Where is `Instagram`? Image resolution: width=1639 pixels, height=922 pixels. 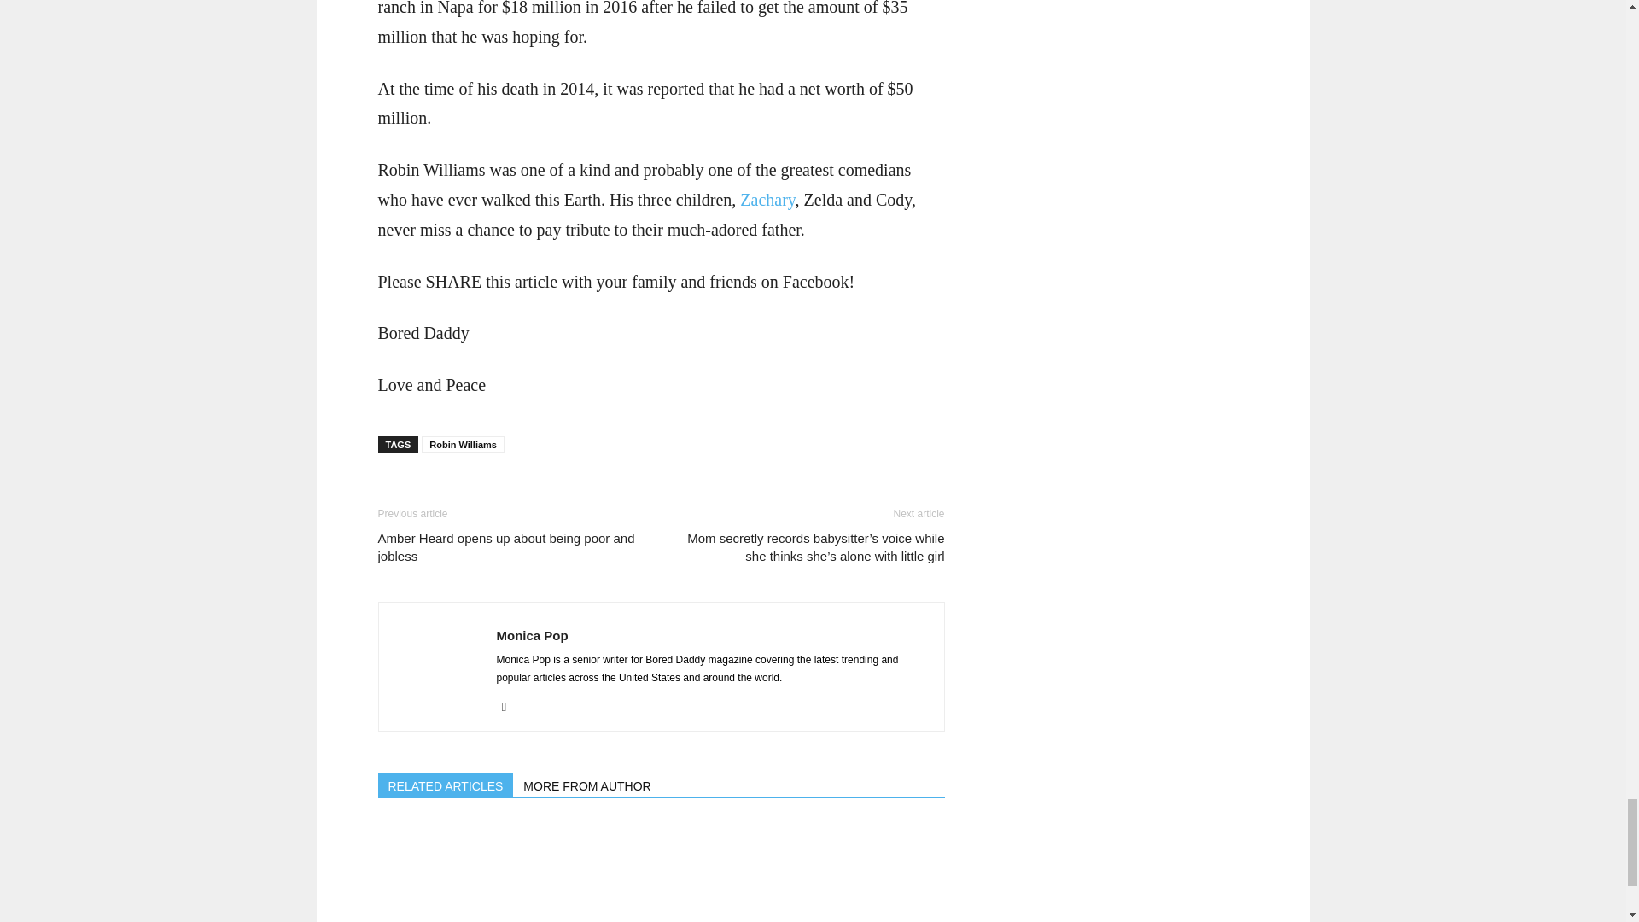 Instagram is located at coordinates (510, 707).